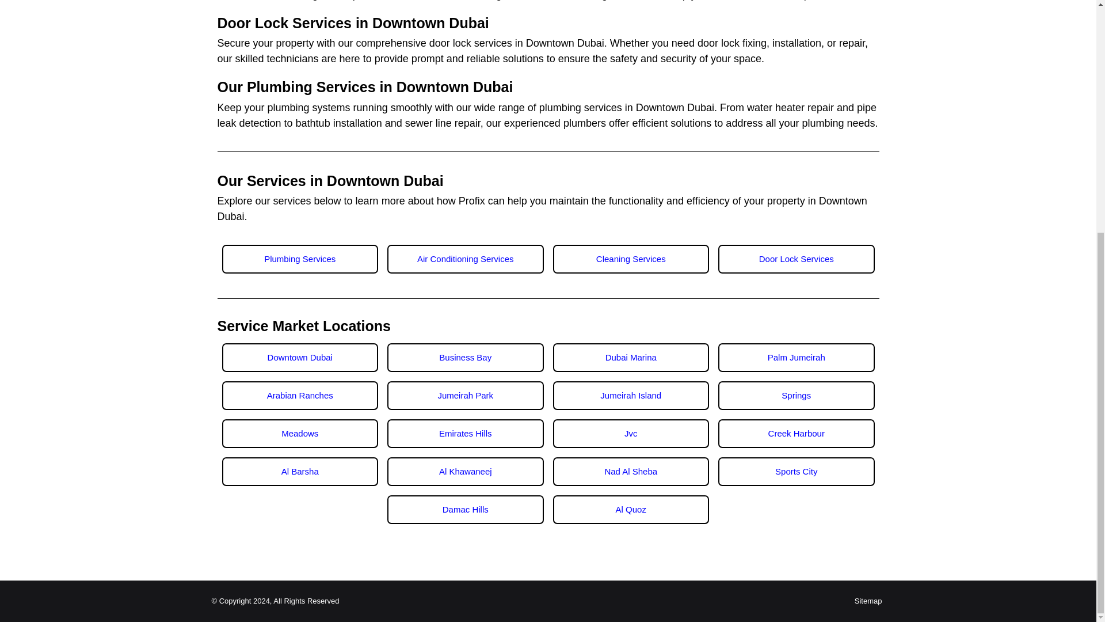 This screenshot has width=1105, height=622. What do you see at coordinates (631, 357) in the screenshot?
I see `Dubai Marina` at bounding box center [631, 357].